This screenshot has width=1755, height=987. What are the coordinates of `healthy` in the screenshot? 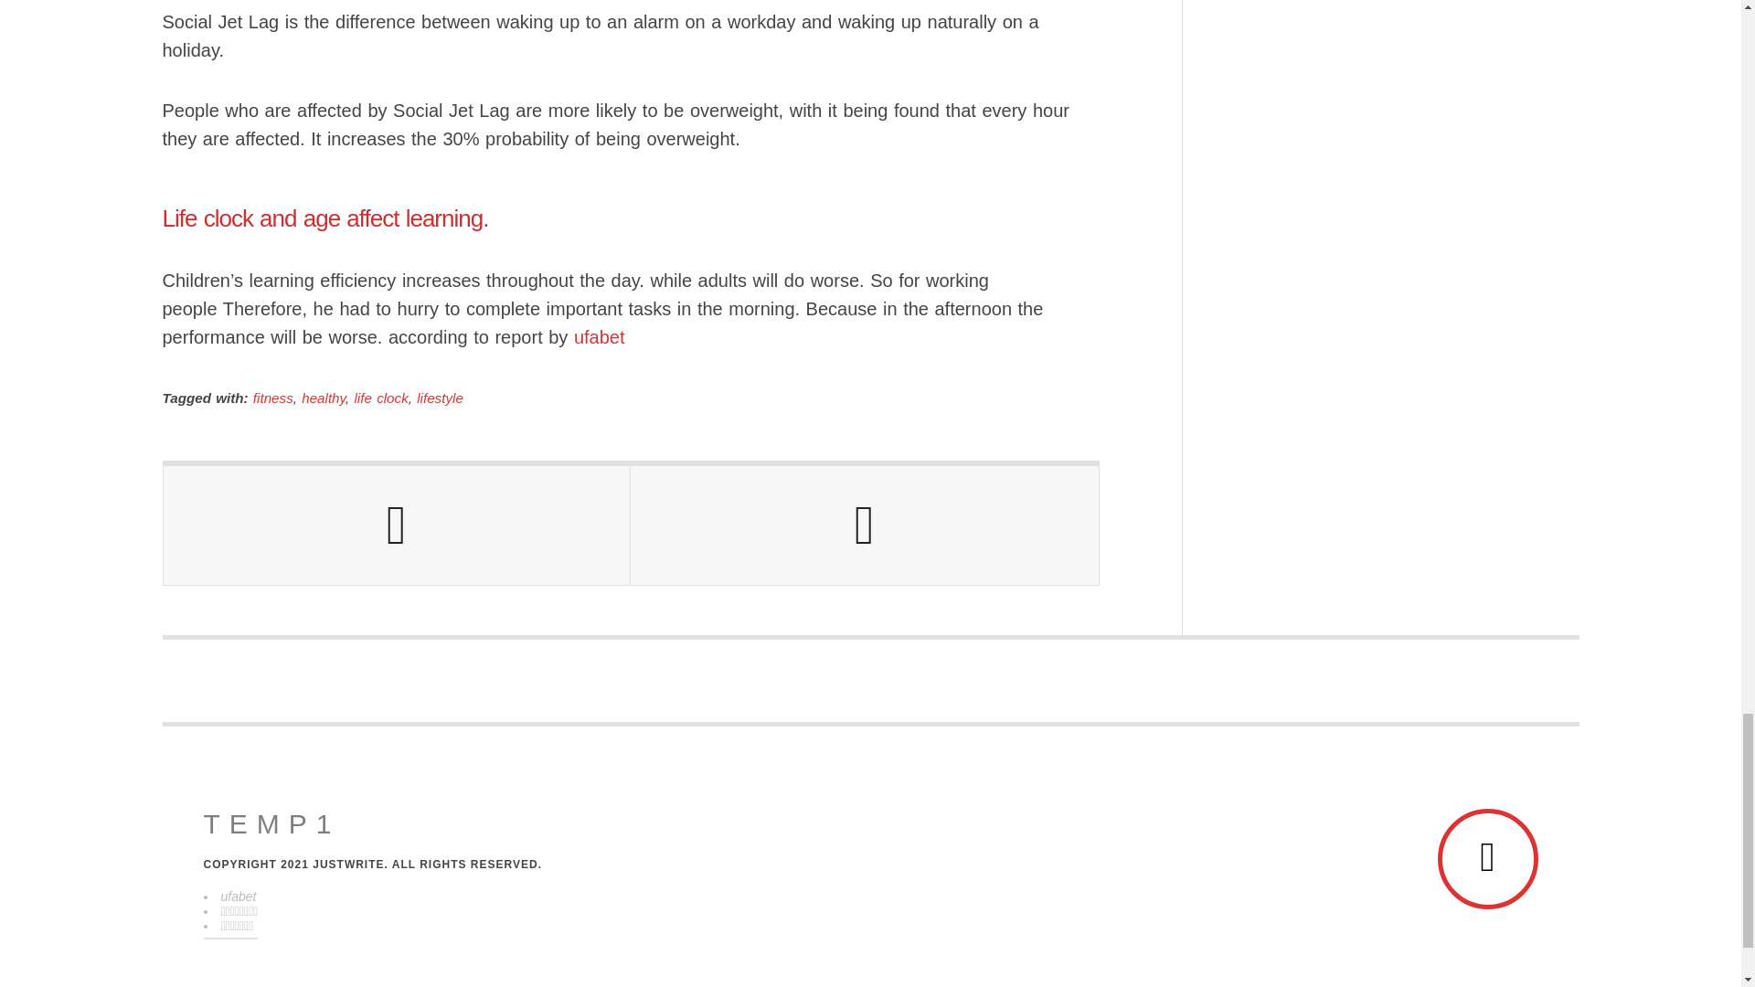 It's located at (324, 397).